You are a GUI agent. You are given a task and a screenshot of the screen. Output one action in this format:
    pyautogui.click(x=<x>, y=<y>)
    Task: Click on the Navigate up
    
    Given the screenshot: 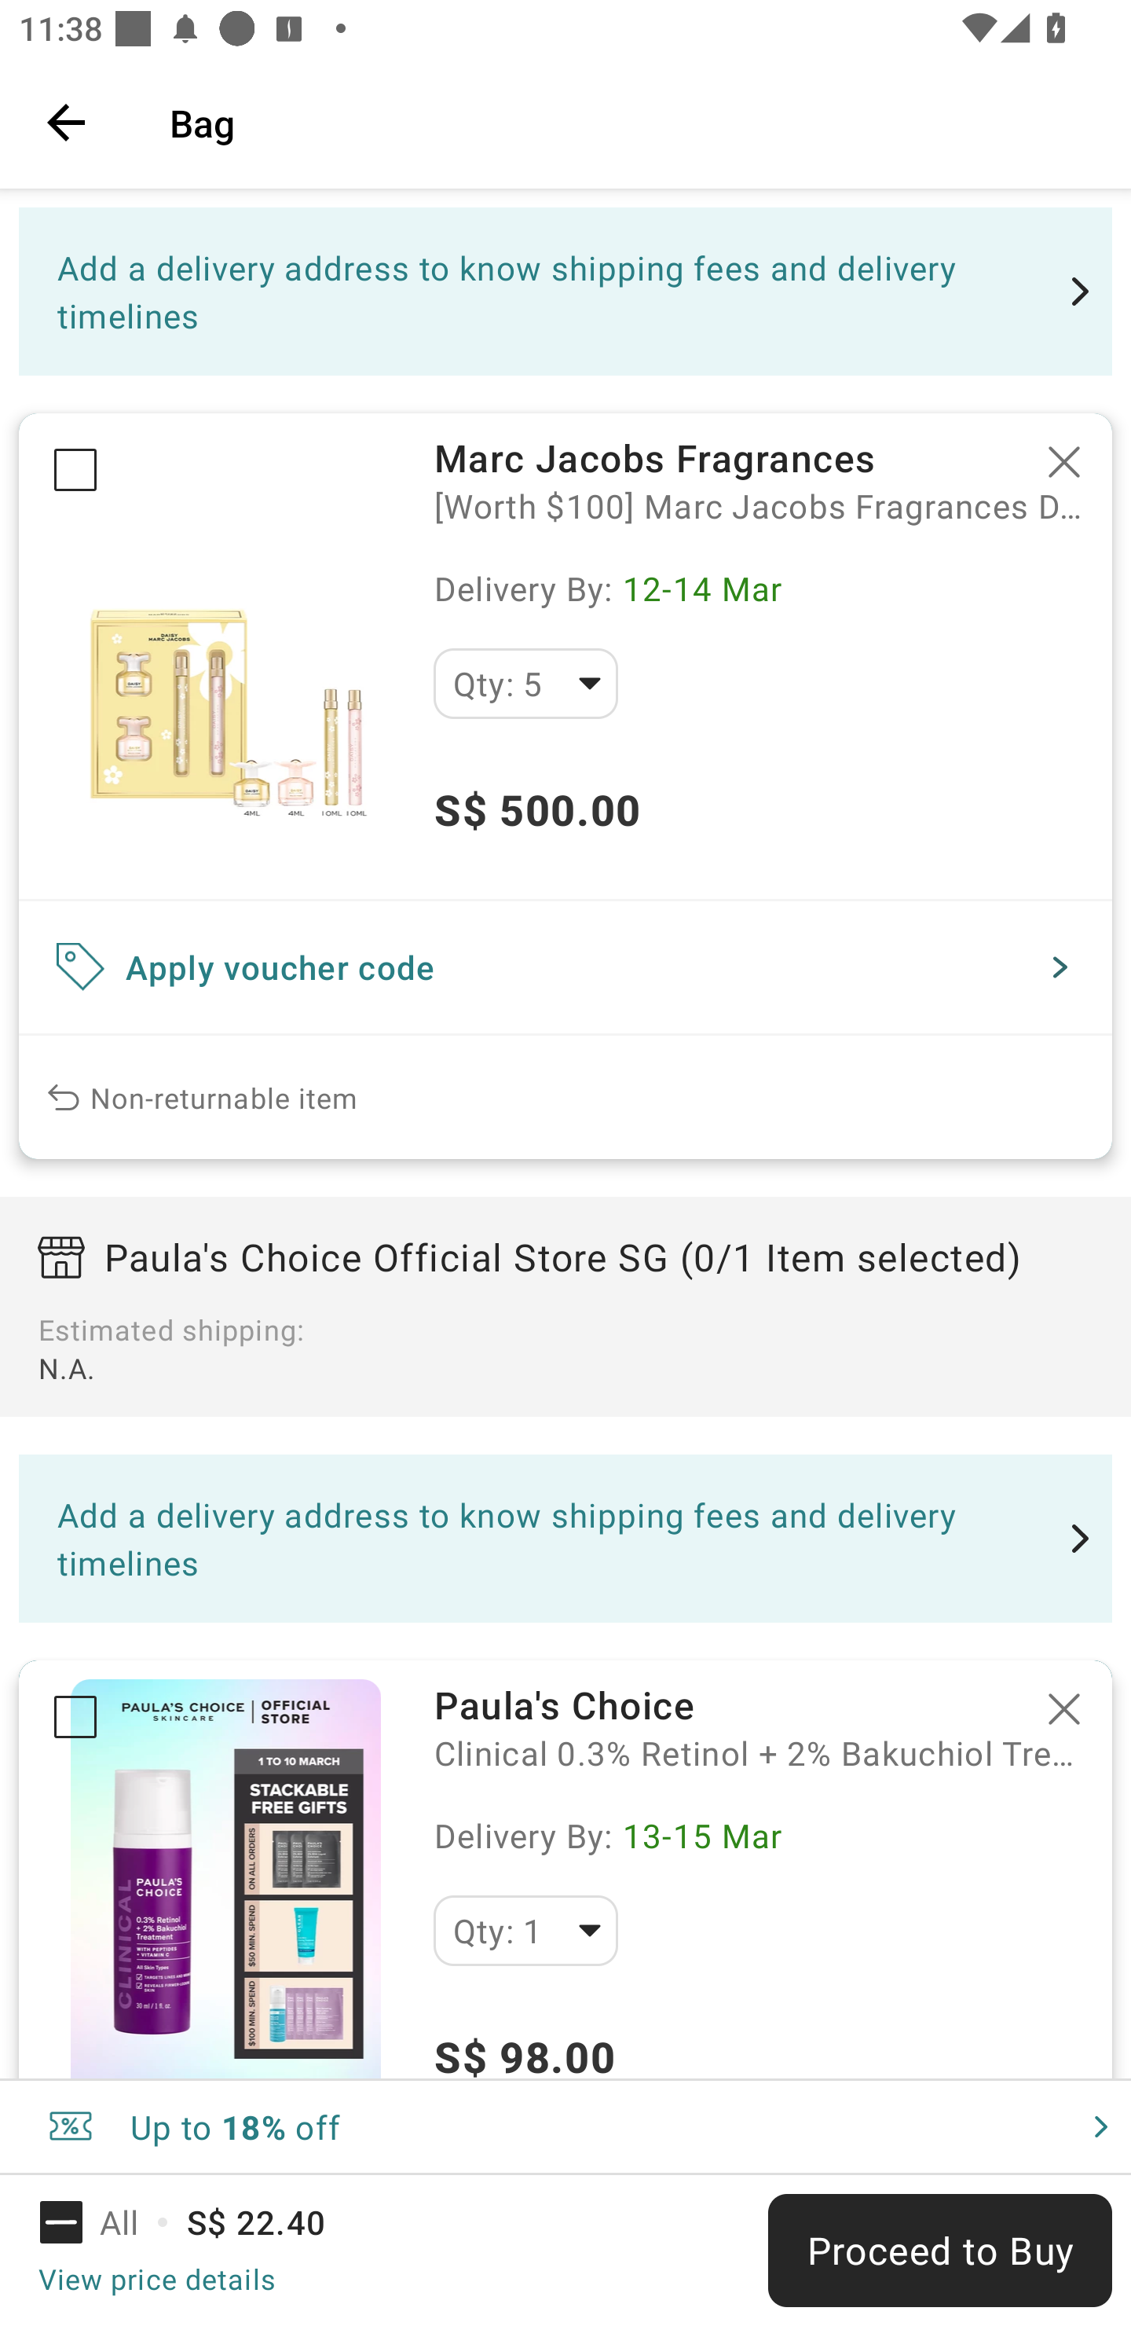 What is the action you would take?
    pyautogui.click(x=66, y=122)
    